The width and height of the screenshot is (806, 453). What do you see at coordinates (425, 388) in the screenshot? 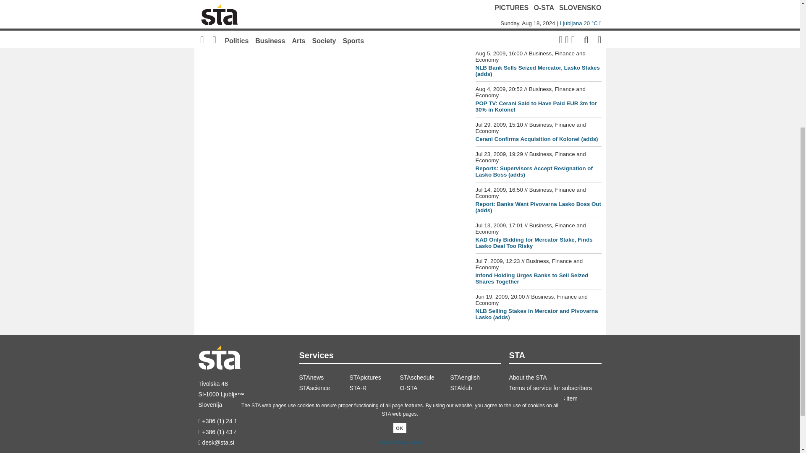
I see `O-STA` at bounding box center [425, 388].